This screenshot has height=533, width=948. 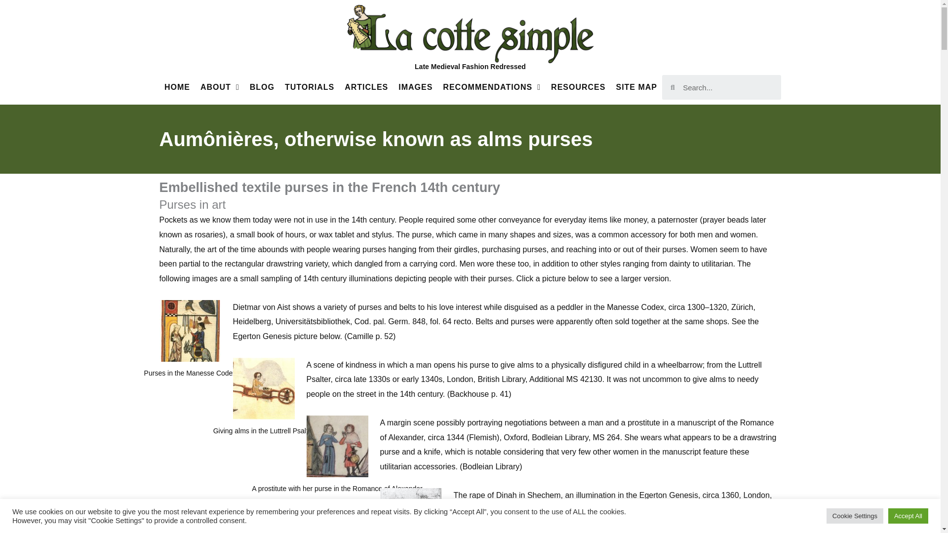 What do you see at coordinates (578, 87) in the screenshot?
I see `RESOURCES` at bounding box center [578, 87].